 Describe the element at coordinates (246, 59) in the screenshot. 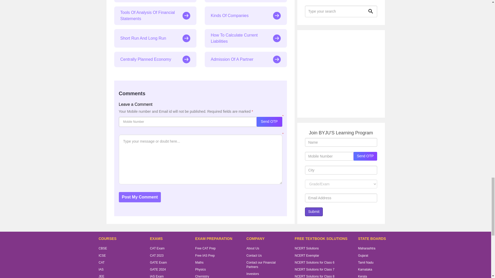

I see `Admission Of A Partner` at that location.